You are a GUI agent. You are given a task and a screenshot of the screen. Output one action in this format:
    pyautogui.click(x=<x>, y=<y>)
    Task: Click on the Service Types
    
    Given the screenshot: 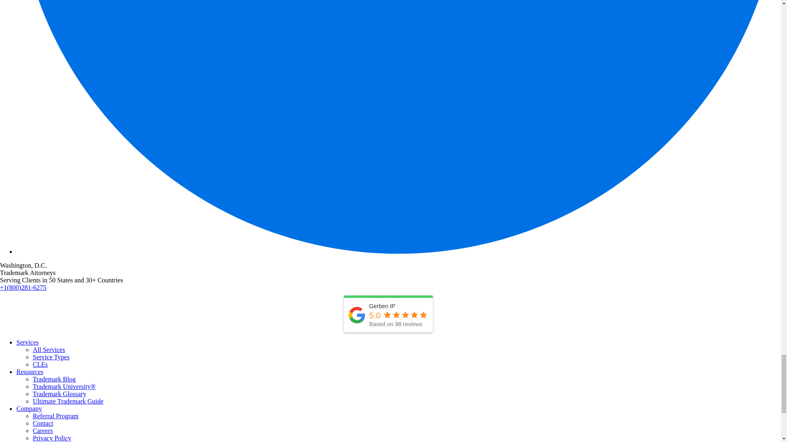 What is the action you would take?
    pyautogui.click(x=51, y=357)
    